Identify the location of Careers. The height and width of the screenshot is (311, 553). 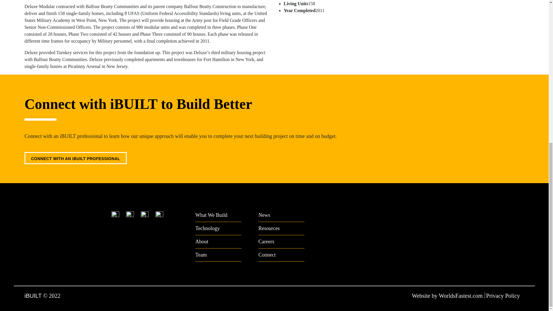
(281, 242).